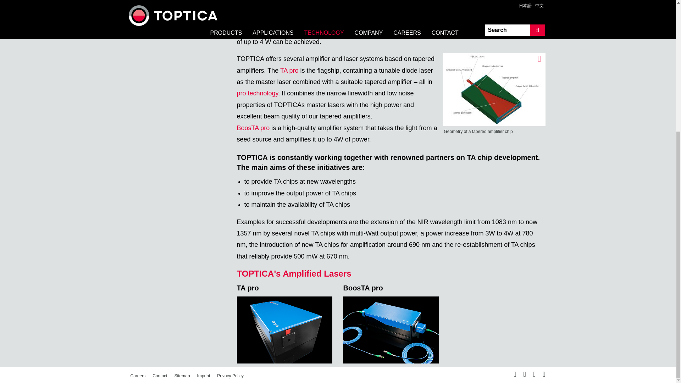 The image size is (681, 383). What do you see at coordinates (164, 23) in the screenshot?
I see `TOPTICA Python Laser SDK` at bounding box center [164, 23].